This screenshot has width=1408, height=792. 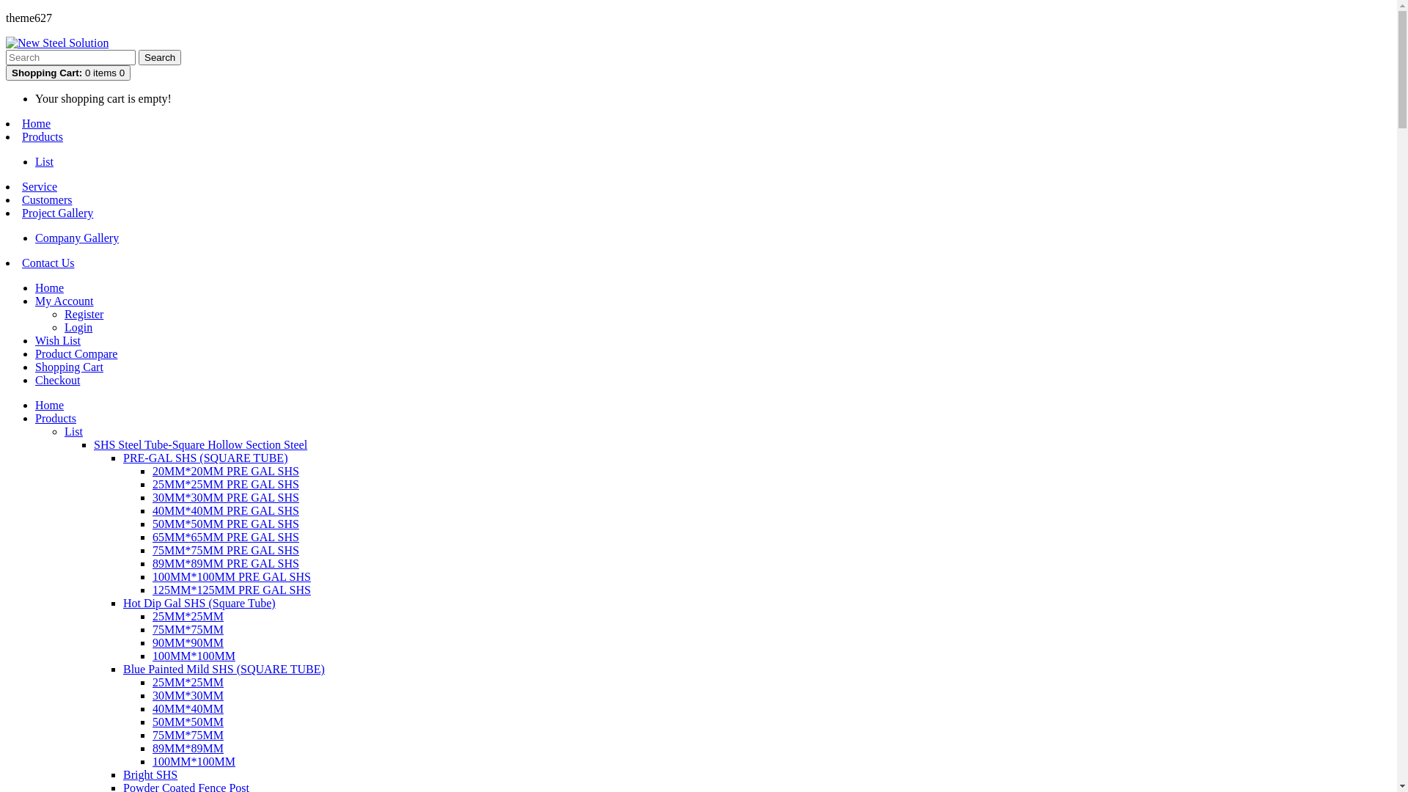 What do you see at coordinates (50, 405) in the screenshot?
I see `Home` at bounding box center [50, 405].